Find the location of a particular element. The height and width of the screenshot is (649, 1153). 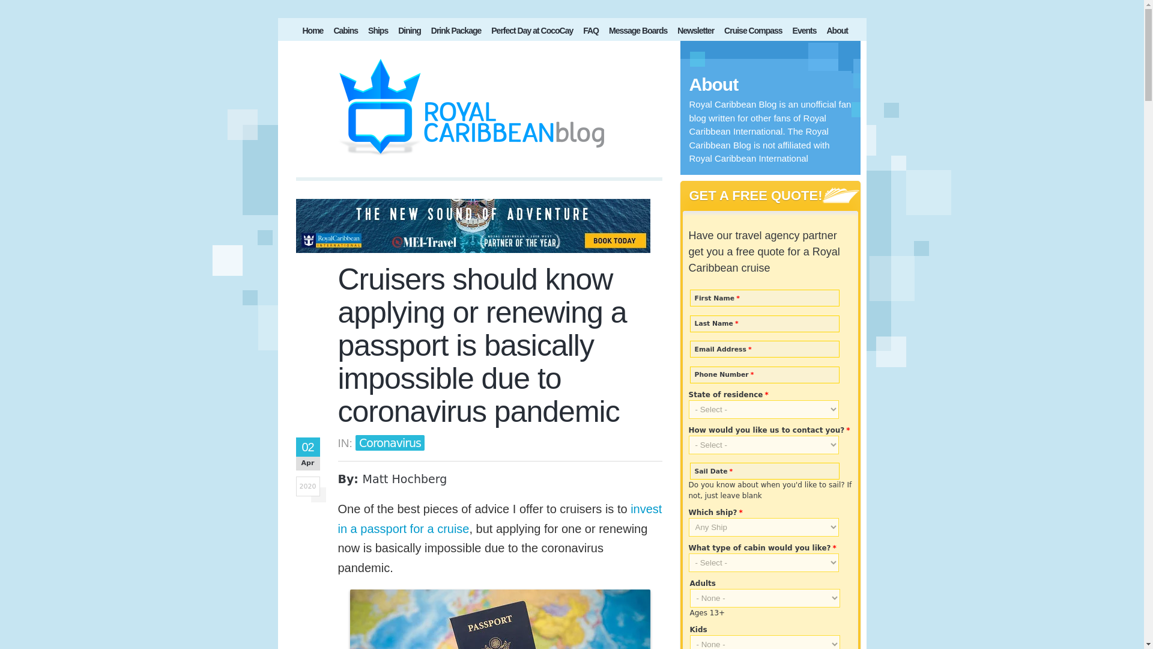

Royal Caribbean ships is located at coordinates (378, 32).